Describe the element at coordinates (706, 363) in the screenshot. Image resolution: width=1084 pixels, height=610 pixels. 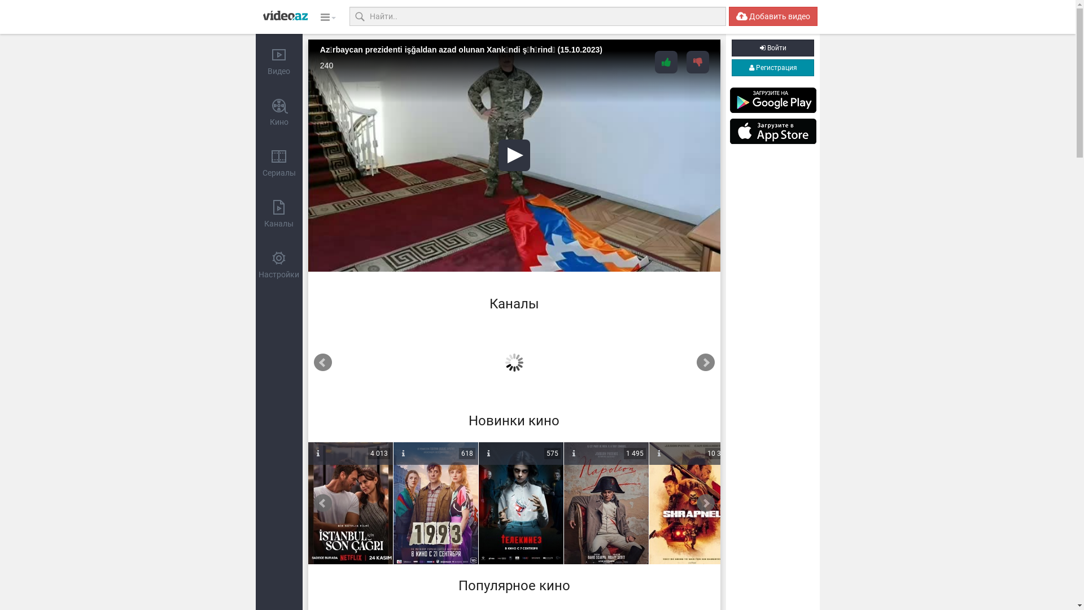
I see `Next` at that location.